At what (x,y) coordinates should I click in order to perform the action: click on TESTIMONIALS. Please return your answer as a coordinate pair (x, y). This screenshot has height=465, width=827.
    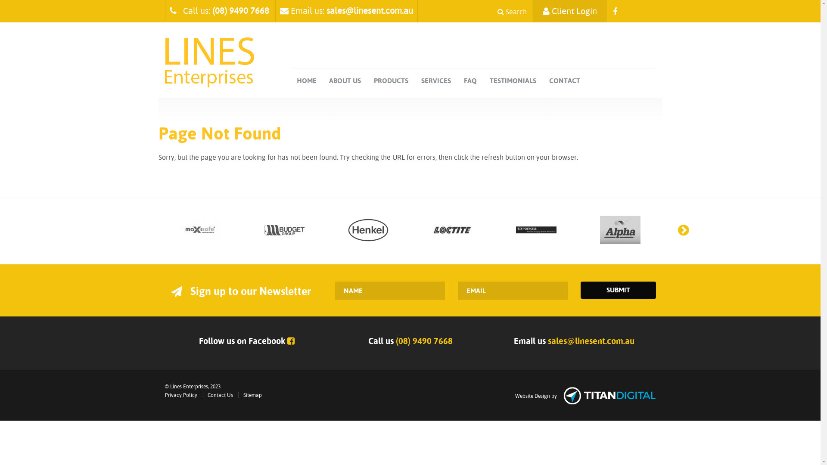
    Looking at the image, I should click on (513, 81).